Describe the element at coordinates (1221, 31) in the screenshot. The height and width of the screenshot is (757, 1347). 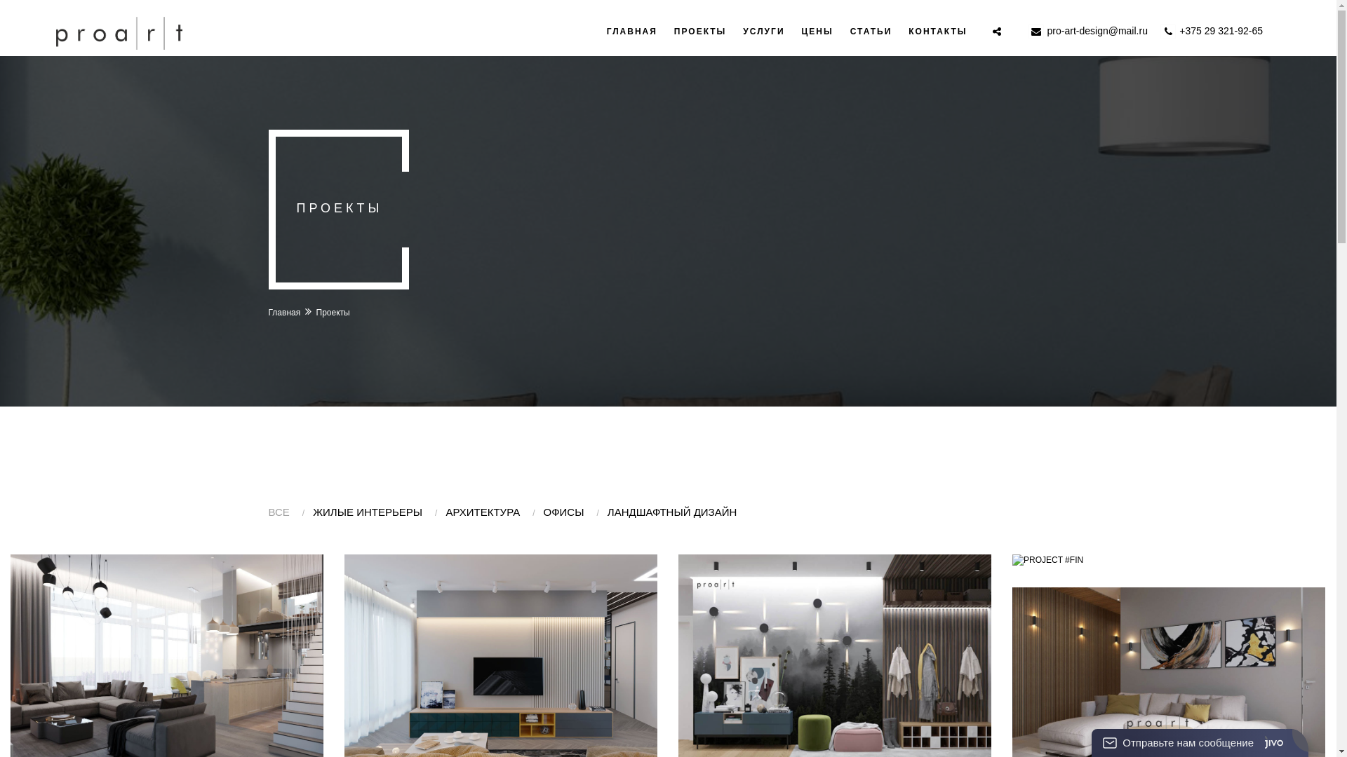
I see `+375 29 321-92-65` at that location.